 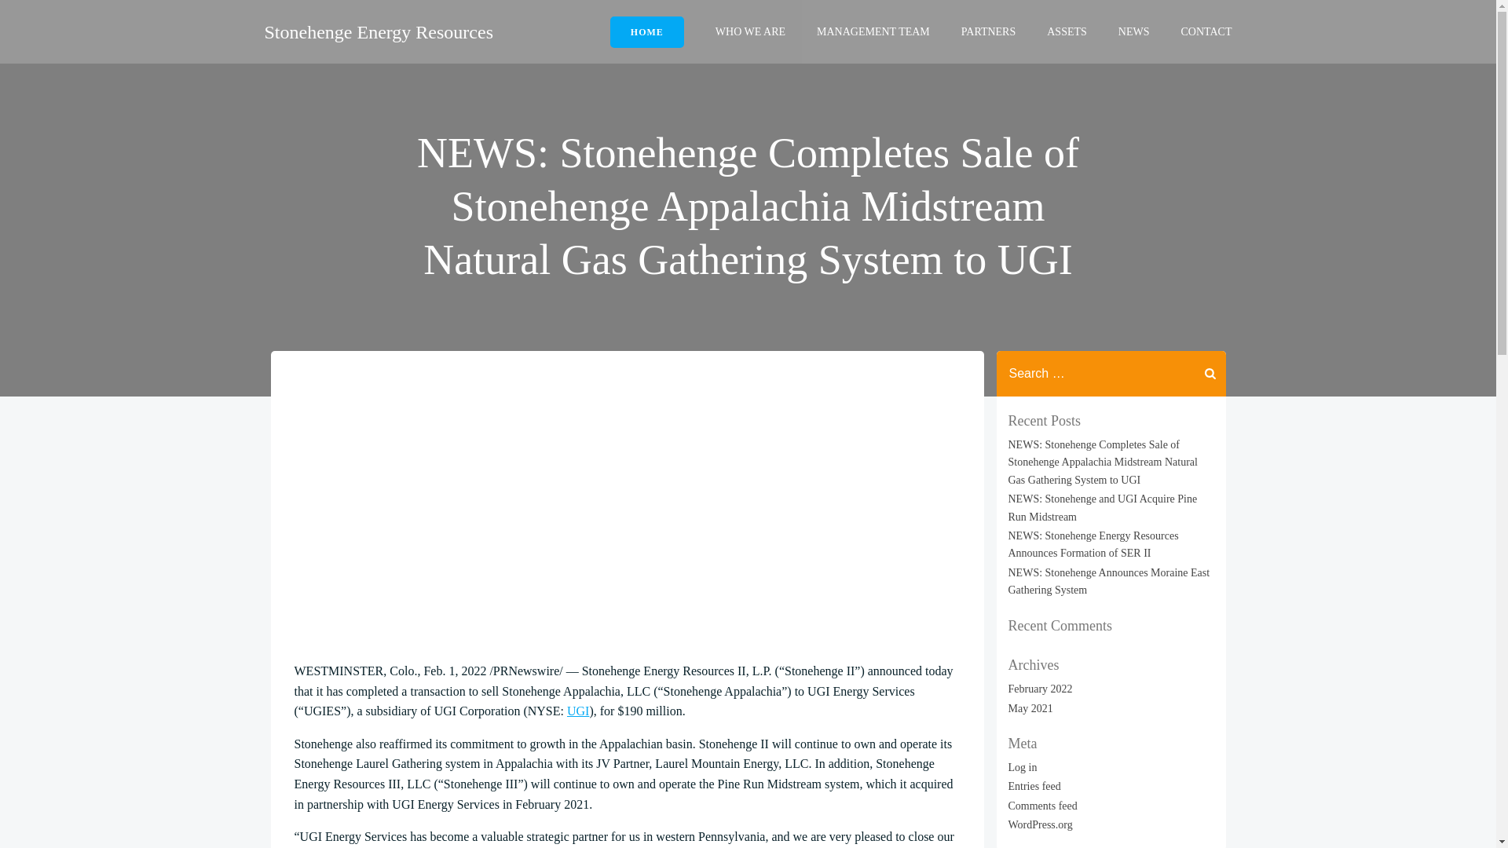 I want to click on HOME, so click(x=647, y=31).